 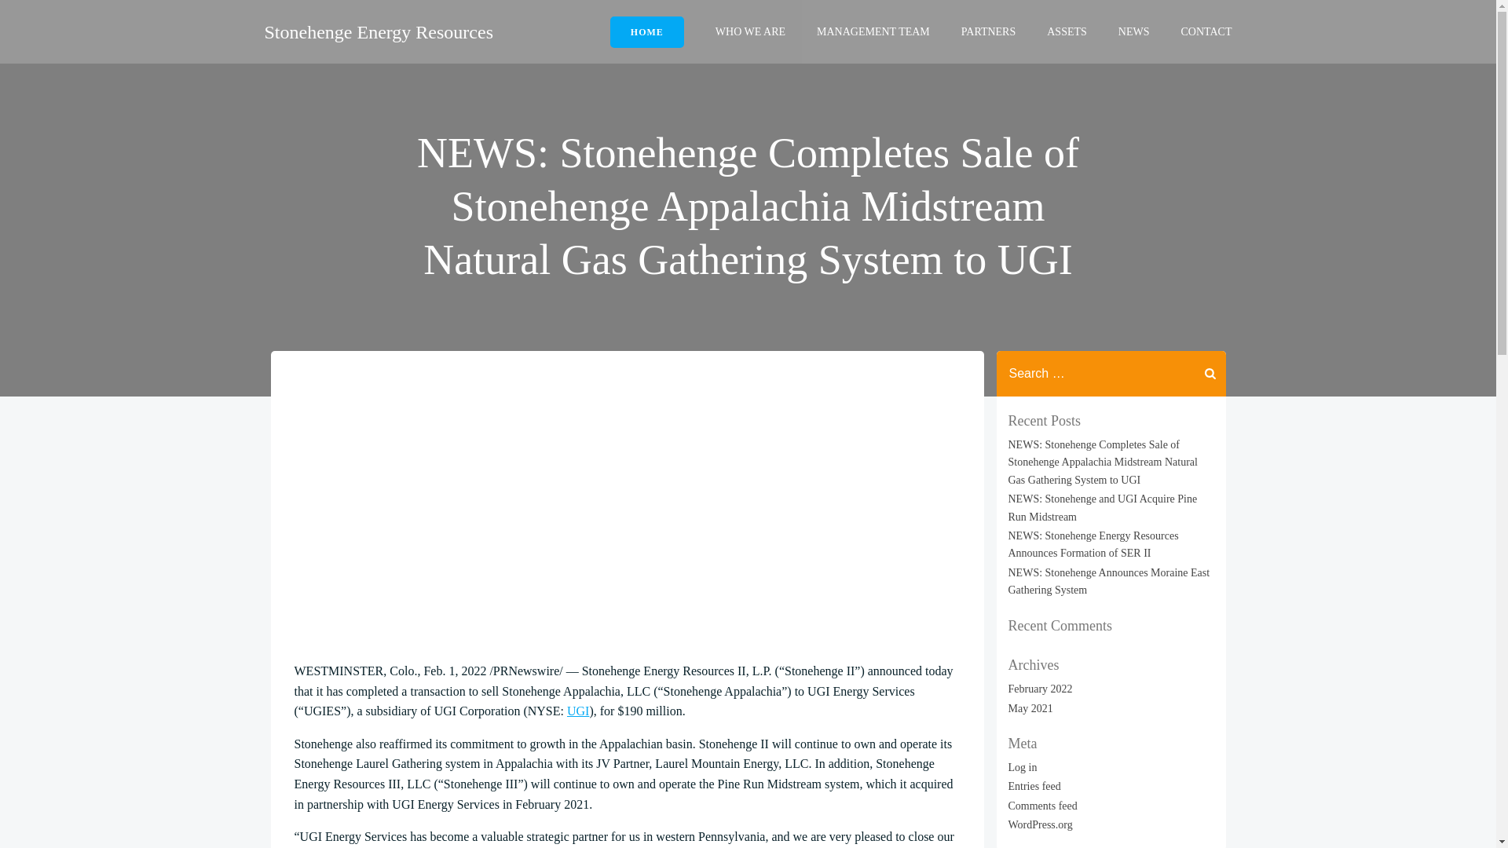 I want to click on HOME, so click(x=647, y=31).